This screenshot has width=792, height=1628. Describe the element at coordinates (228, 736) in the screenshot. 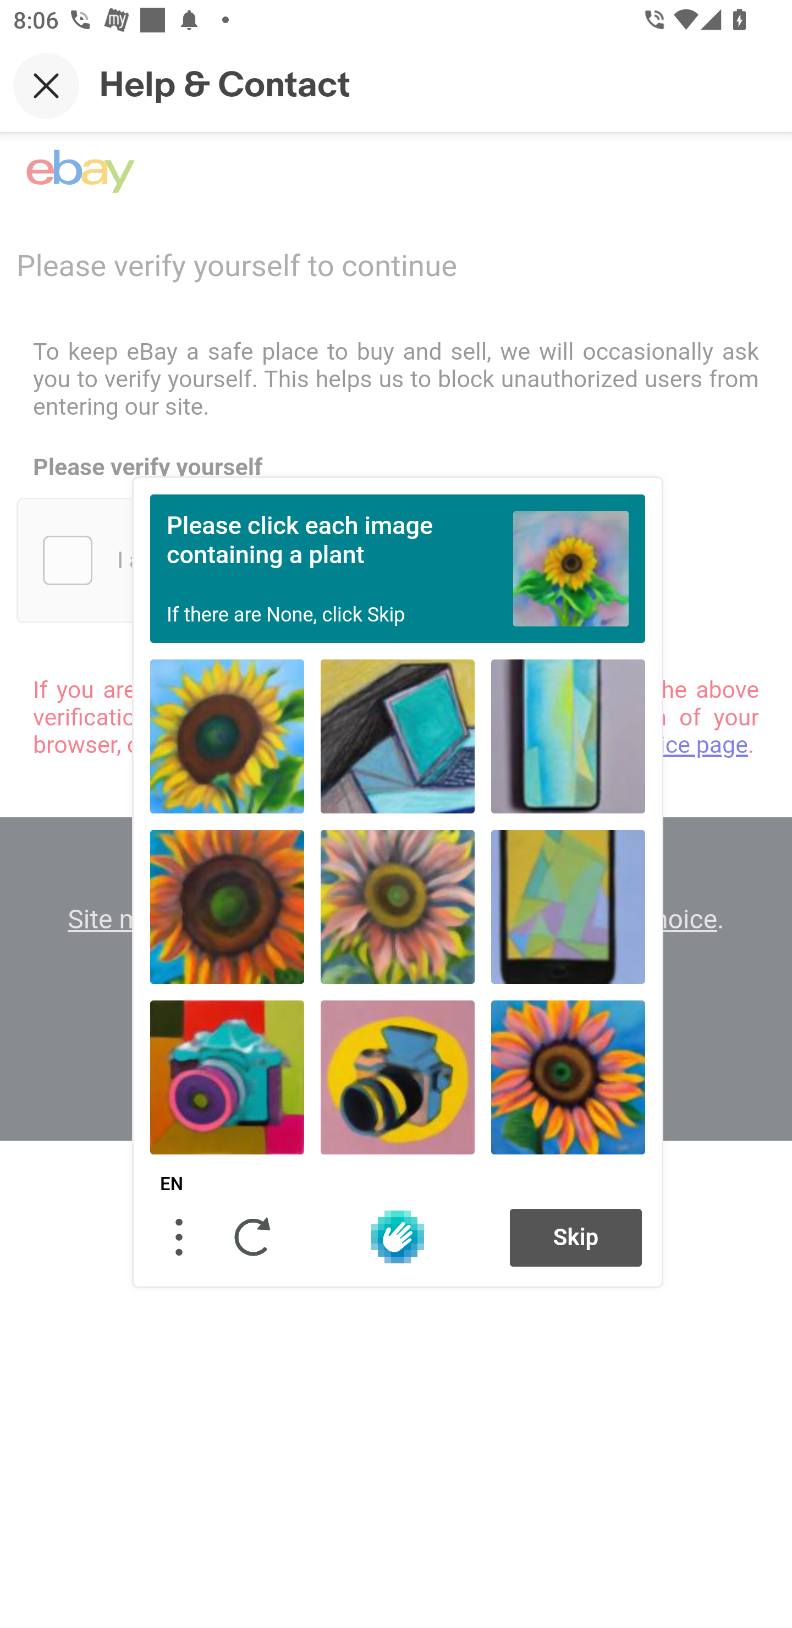

I see `Challenge Image 1` at that location.